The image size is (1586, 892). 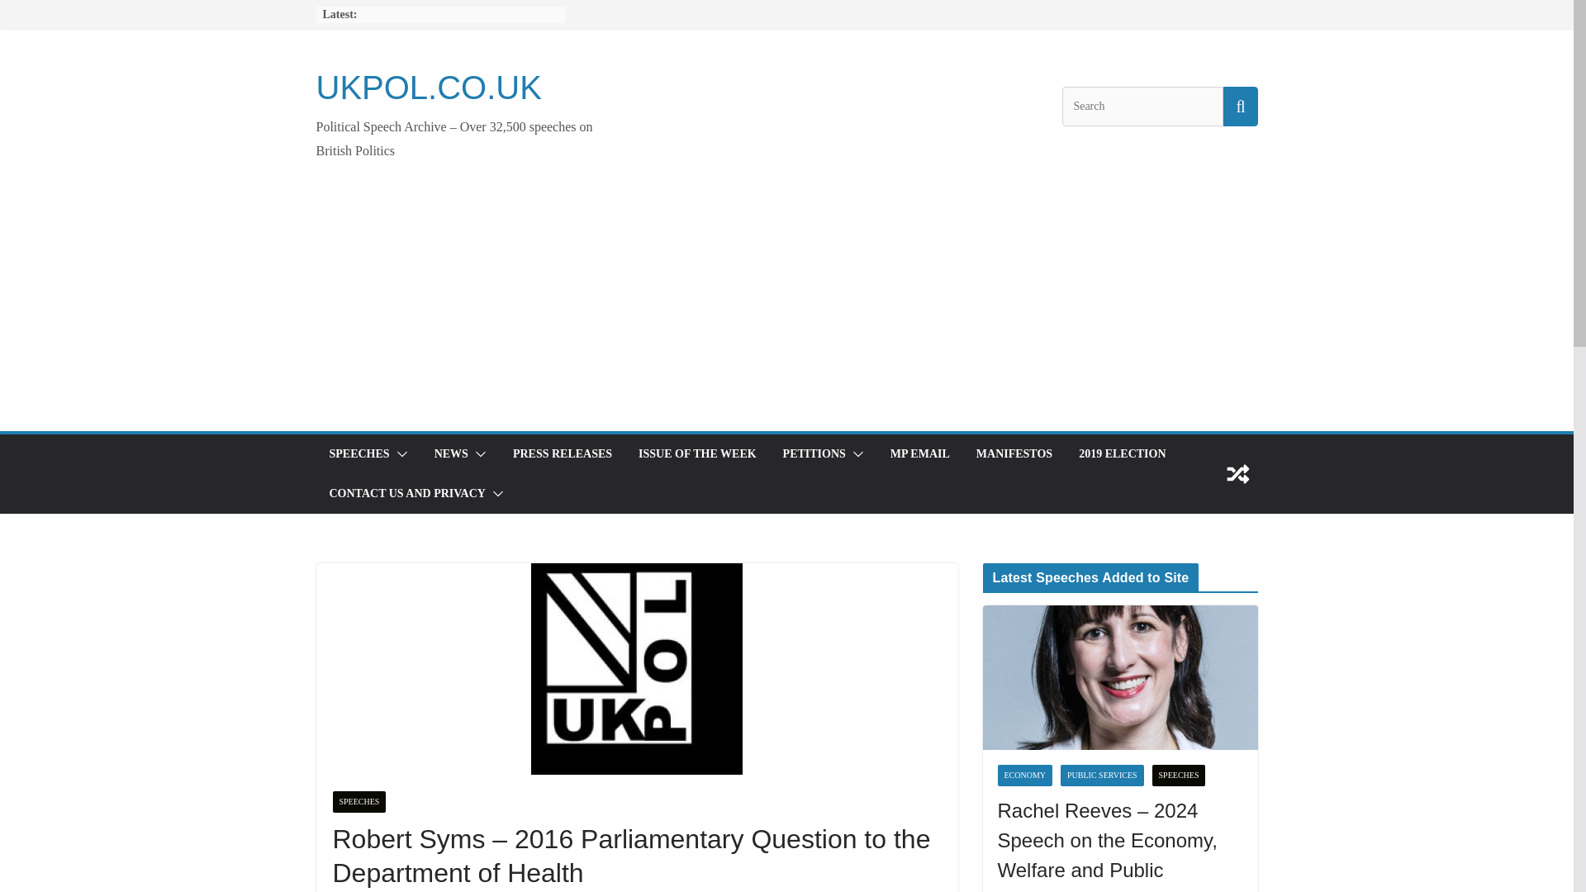 What do you see at coordinates (359, 801) in the screenshot?
I see `SPEECHES` at bounding box center [359, 801].